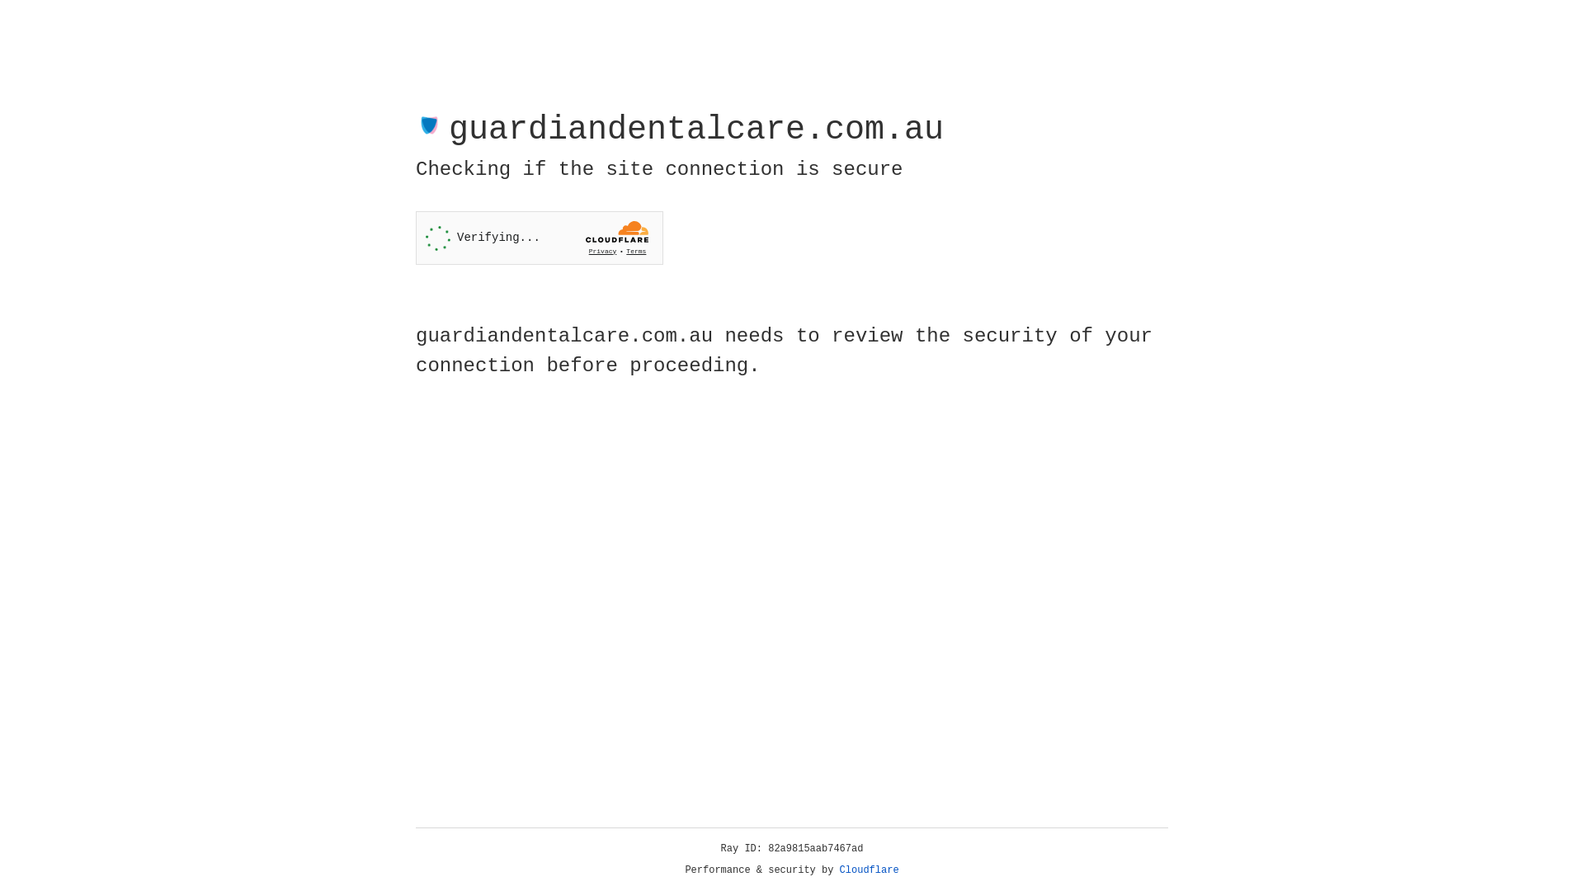  Describe the element at coordinates (870, 870) in the screenshot. I see `Cloudflare` at that location.